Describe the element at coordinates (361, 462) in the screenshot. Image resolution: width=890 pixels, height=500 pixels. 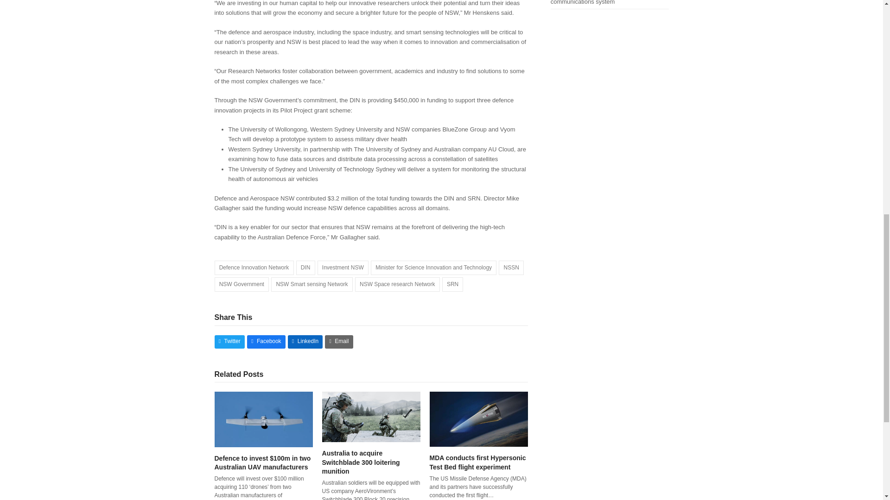
I see `Australia to acquire Switchblade 300 loitering munition` at that location.